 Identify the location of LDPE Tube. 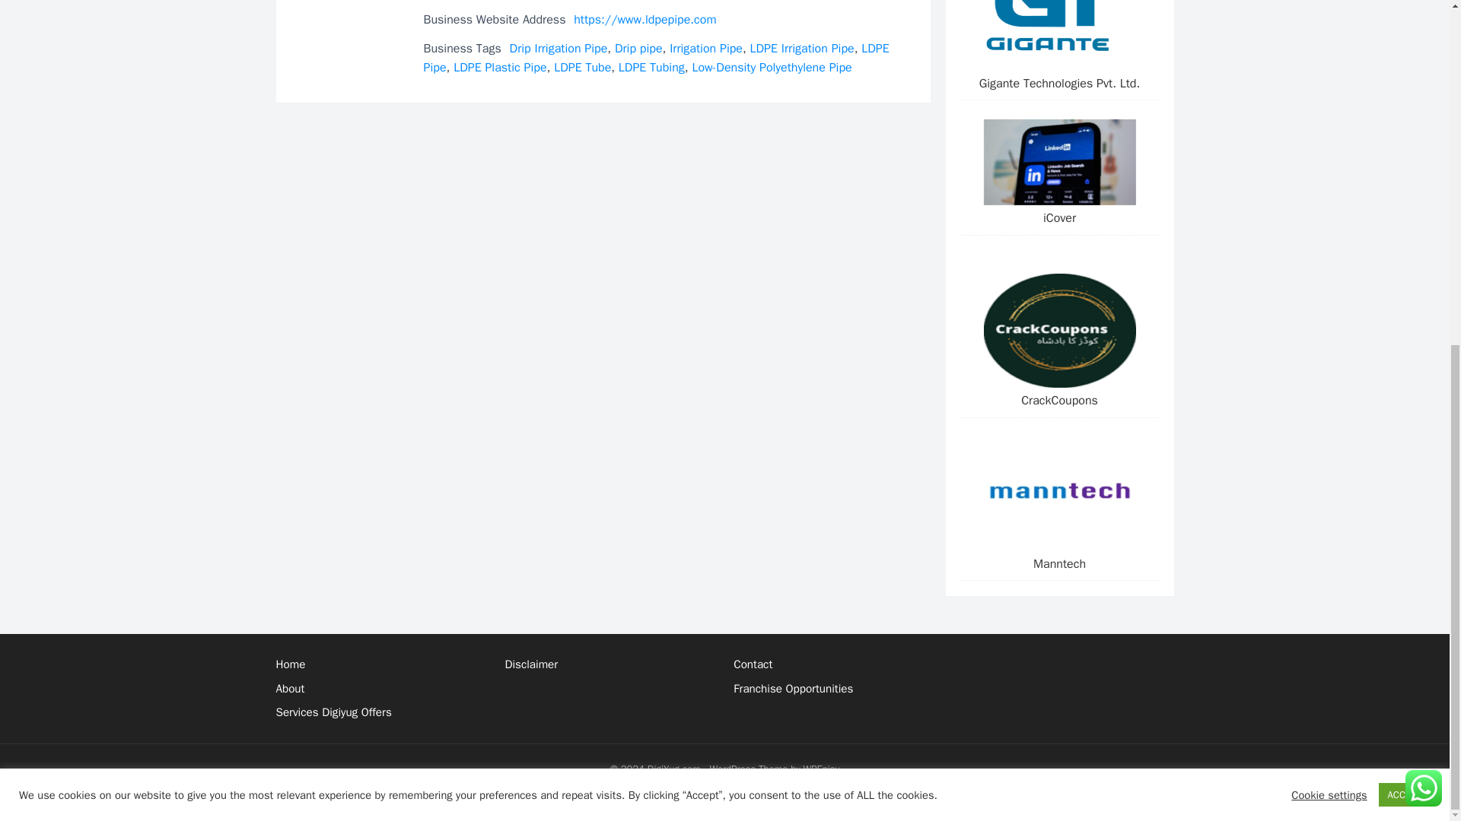
(581, 67).